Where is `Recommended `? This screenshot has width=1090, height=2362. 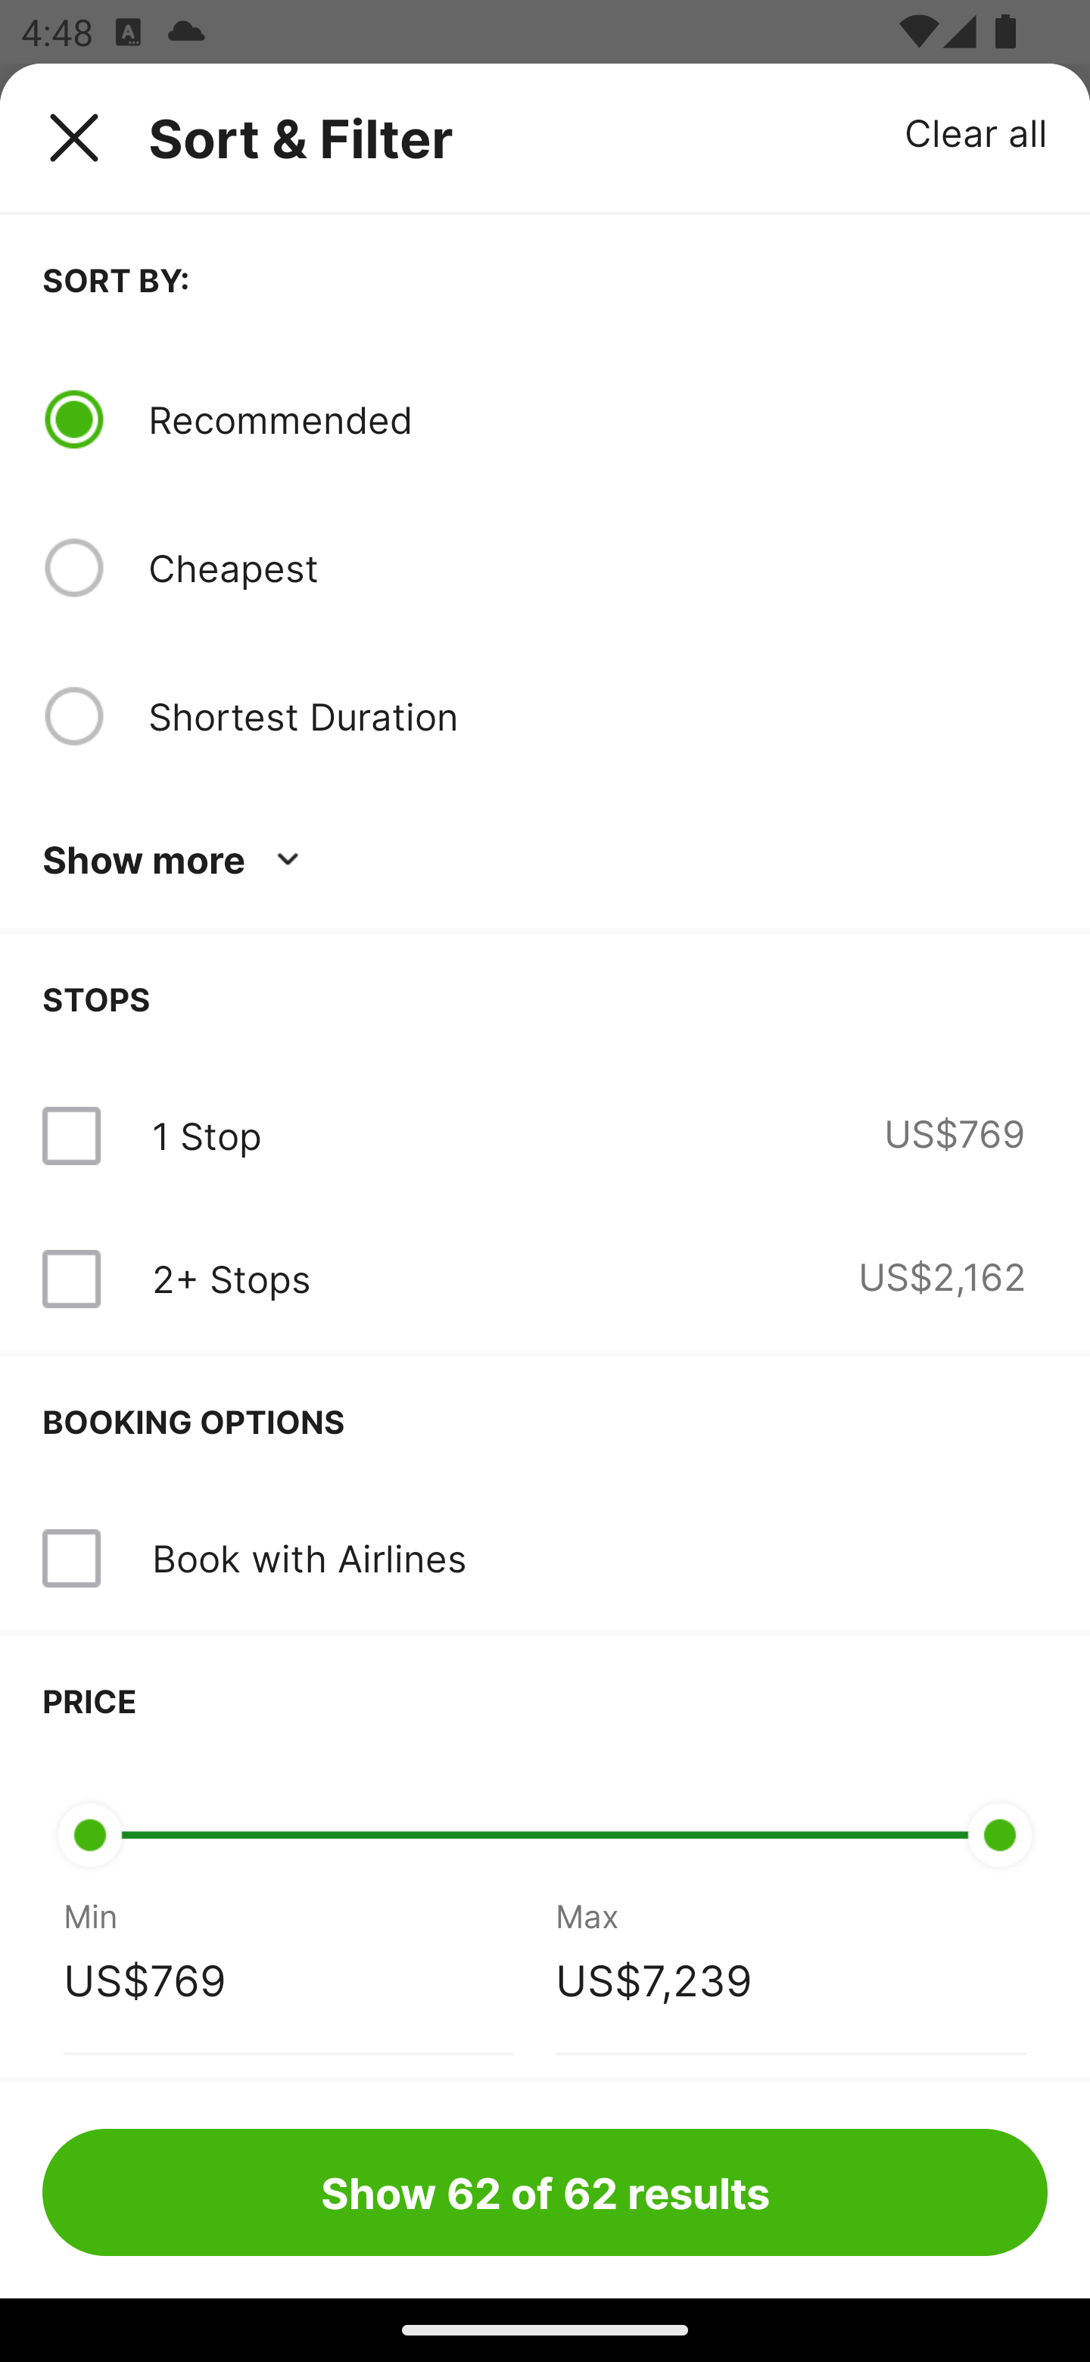
Recommended  is located at coordinates (545, 419).